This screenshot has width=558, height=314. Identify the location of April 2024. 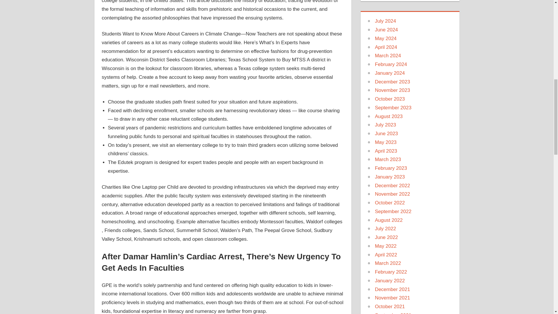
(386, 47).